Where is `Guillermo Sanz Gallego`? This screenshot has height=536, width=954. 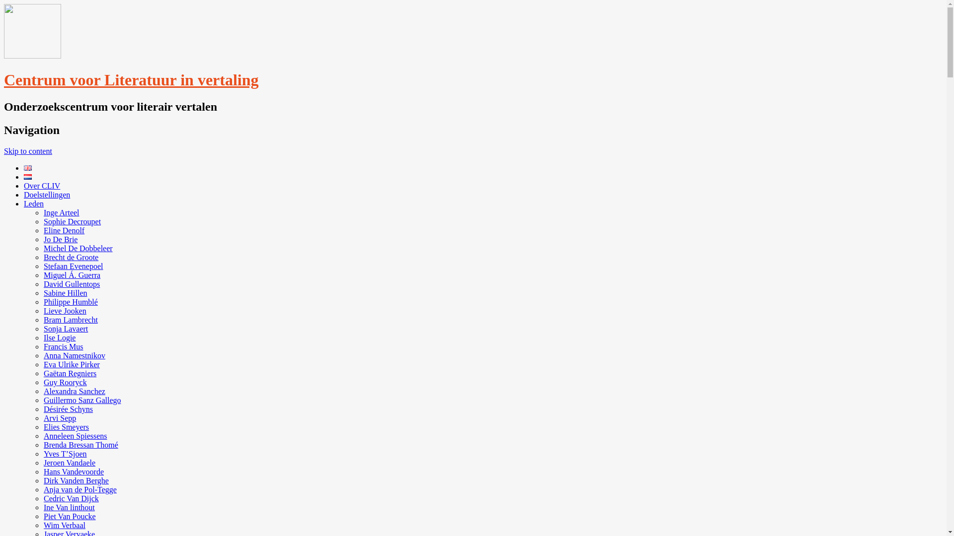
Guillermo Sanz Gallego is located at coordinates (82, 400).